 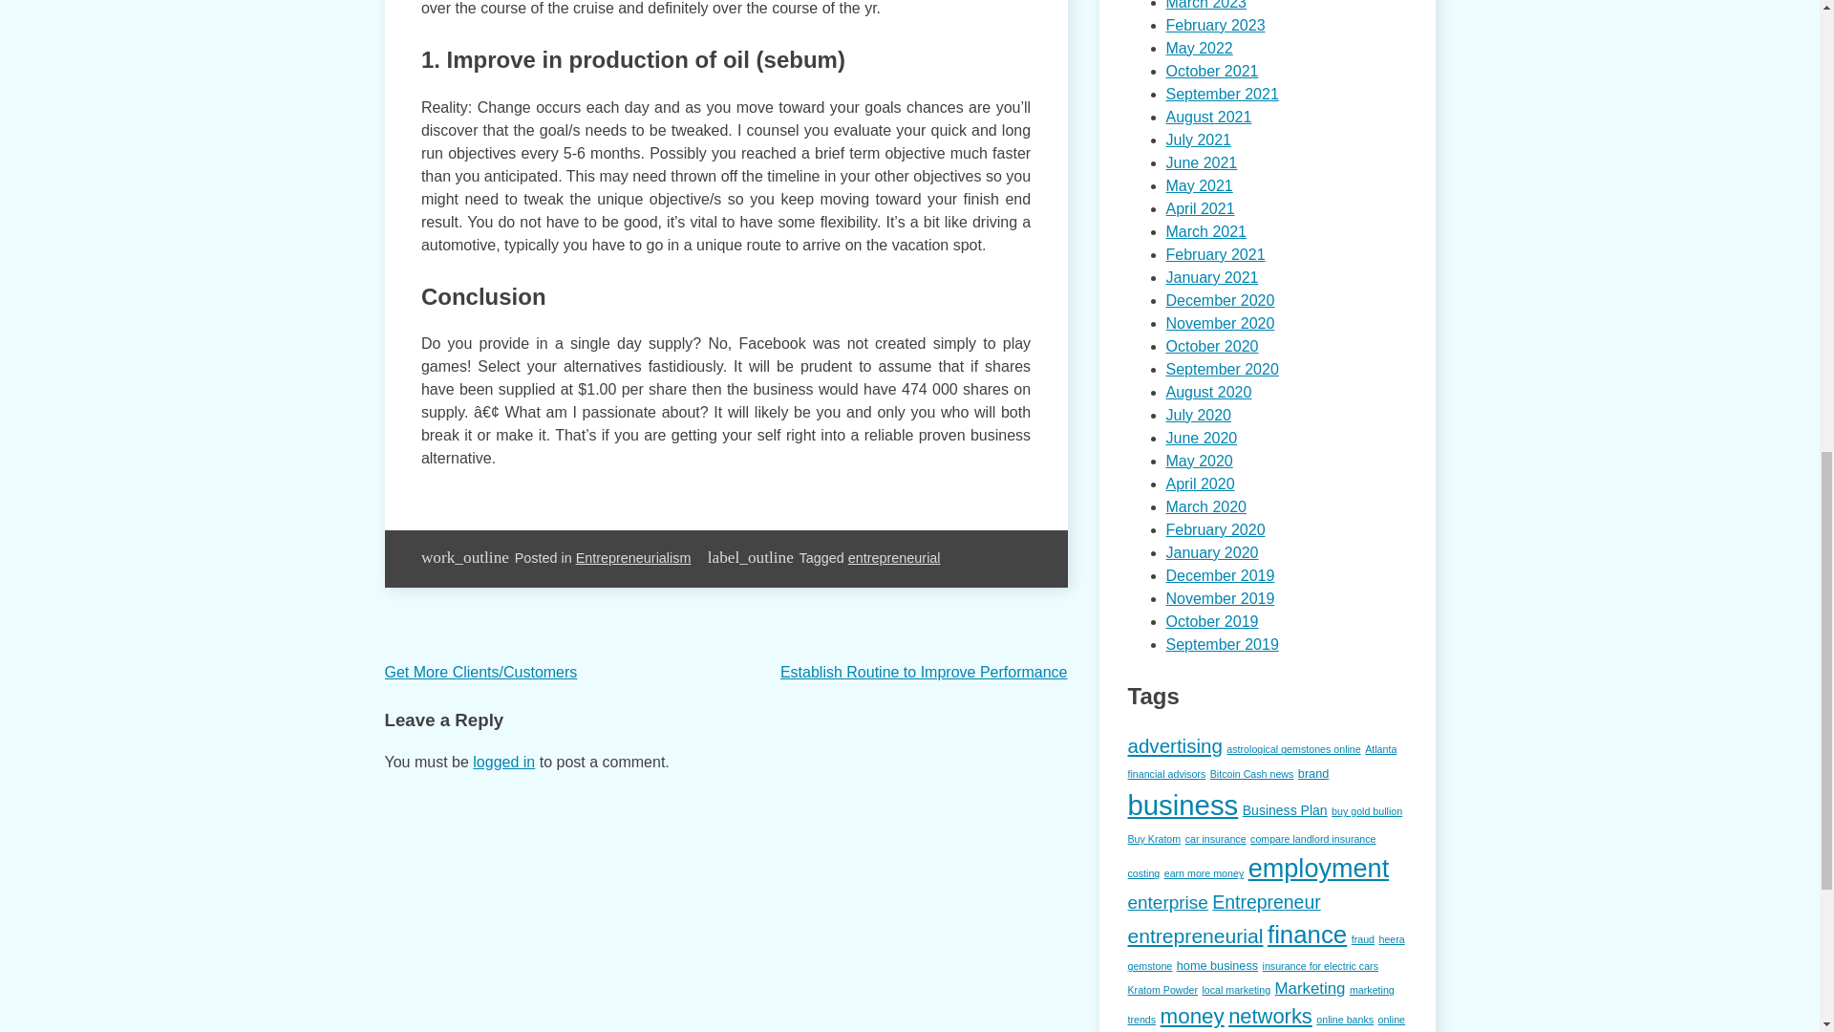 What do you see at coordinates (1211, 71) in the screenshot?
I see `October 2021` at bounding box center [1211, 71].